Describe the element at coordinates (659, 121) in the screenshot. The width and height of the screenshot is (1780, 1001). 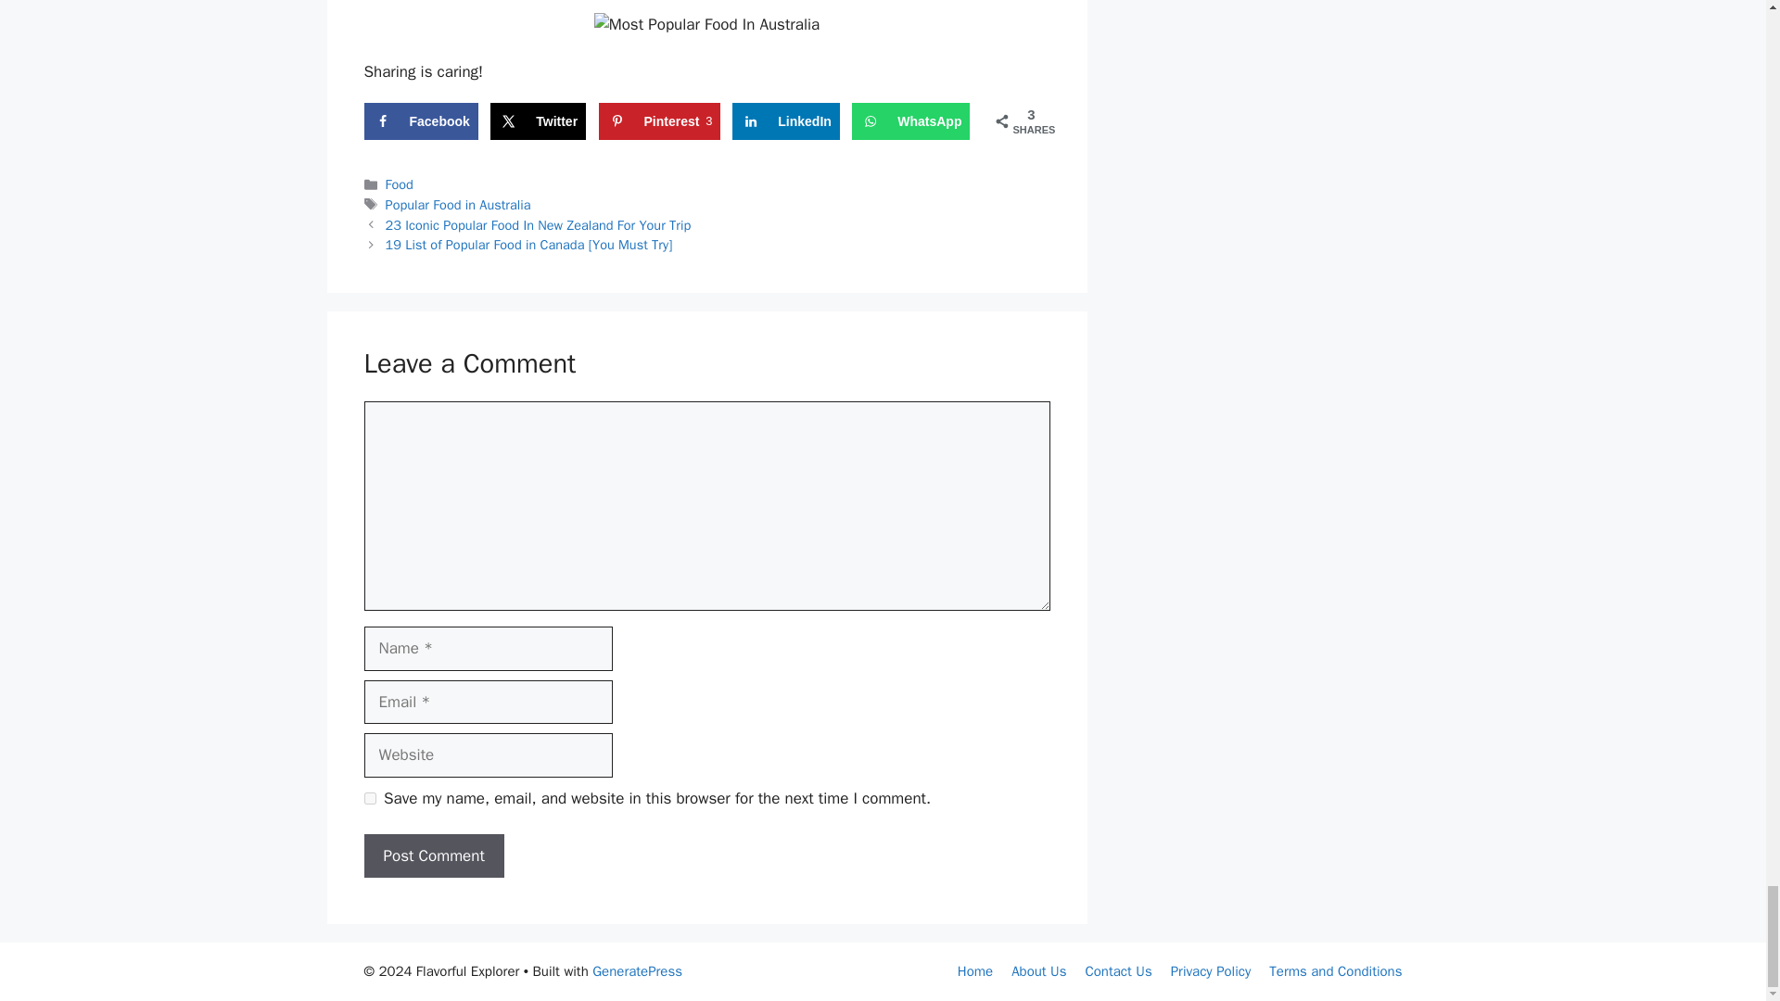
I see `Food` at that location.